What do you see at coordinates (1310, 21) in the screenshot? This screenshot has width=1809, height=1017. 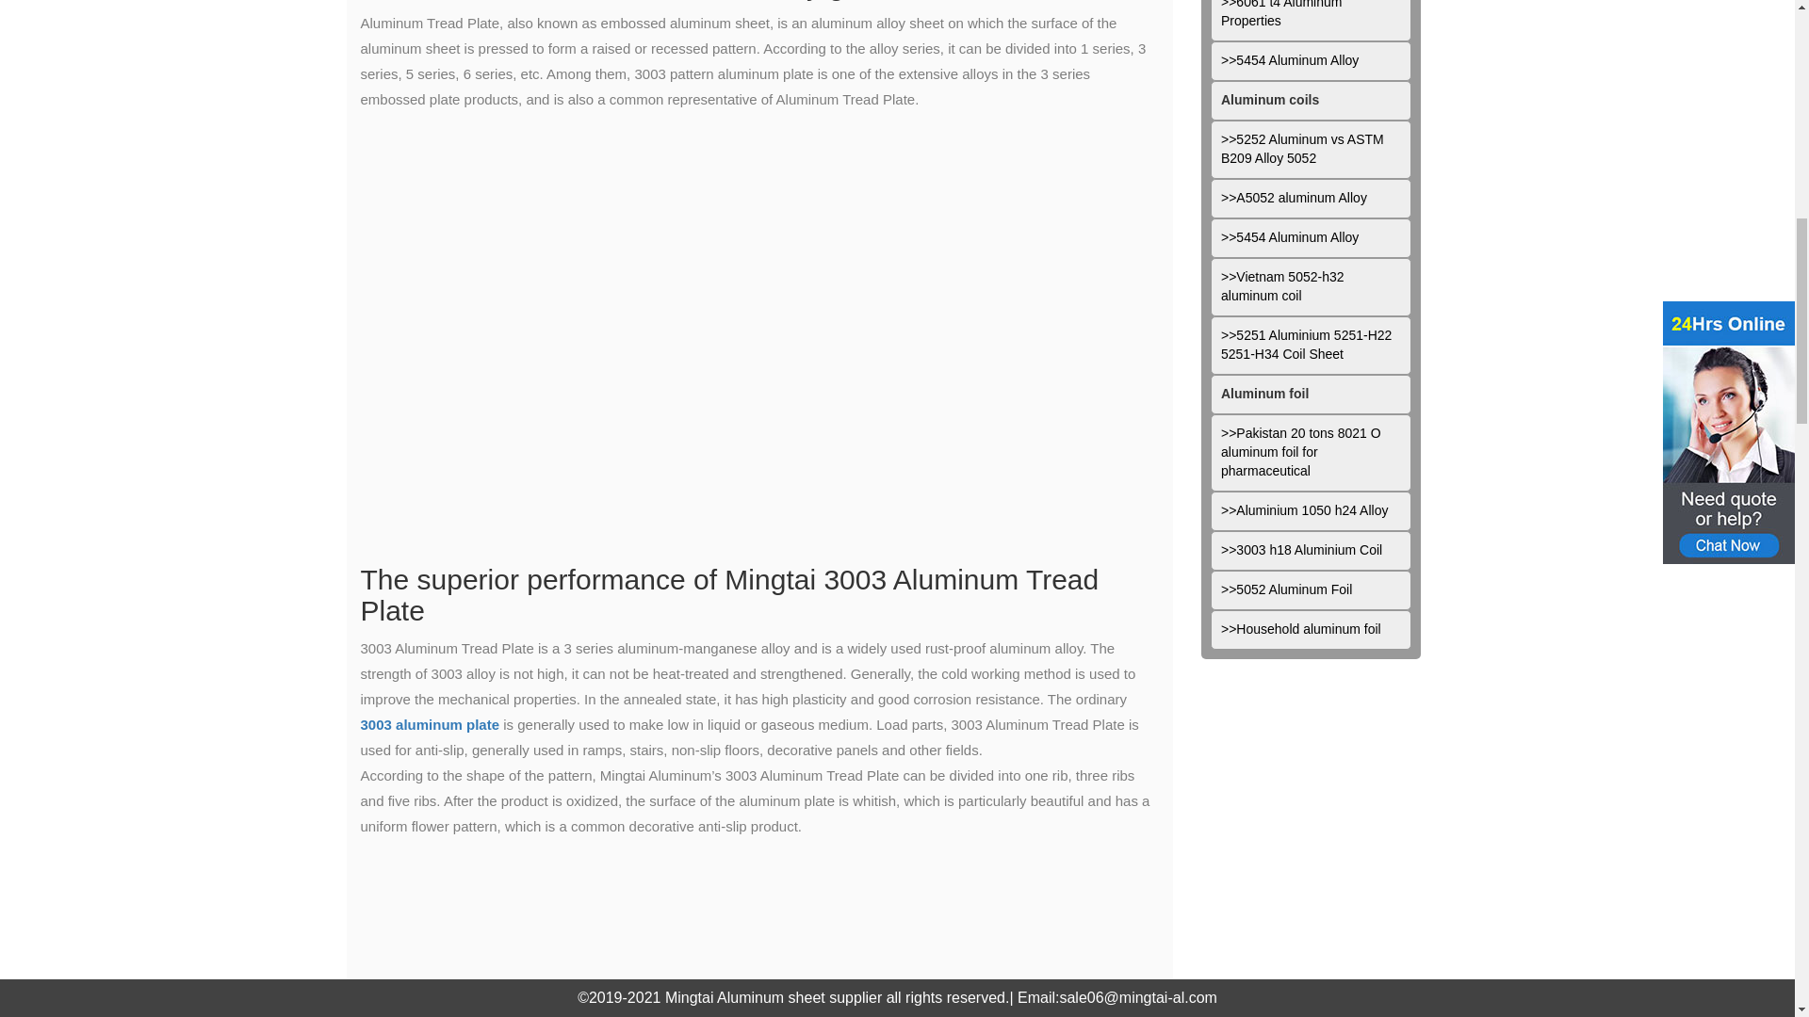 I see `6061 t4 Aluminum Properties` at bounding box center [1310, 21].